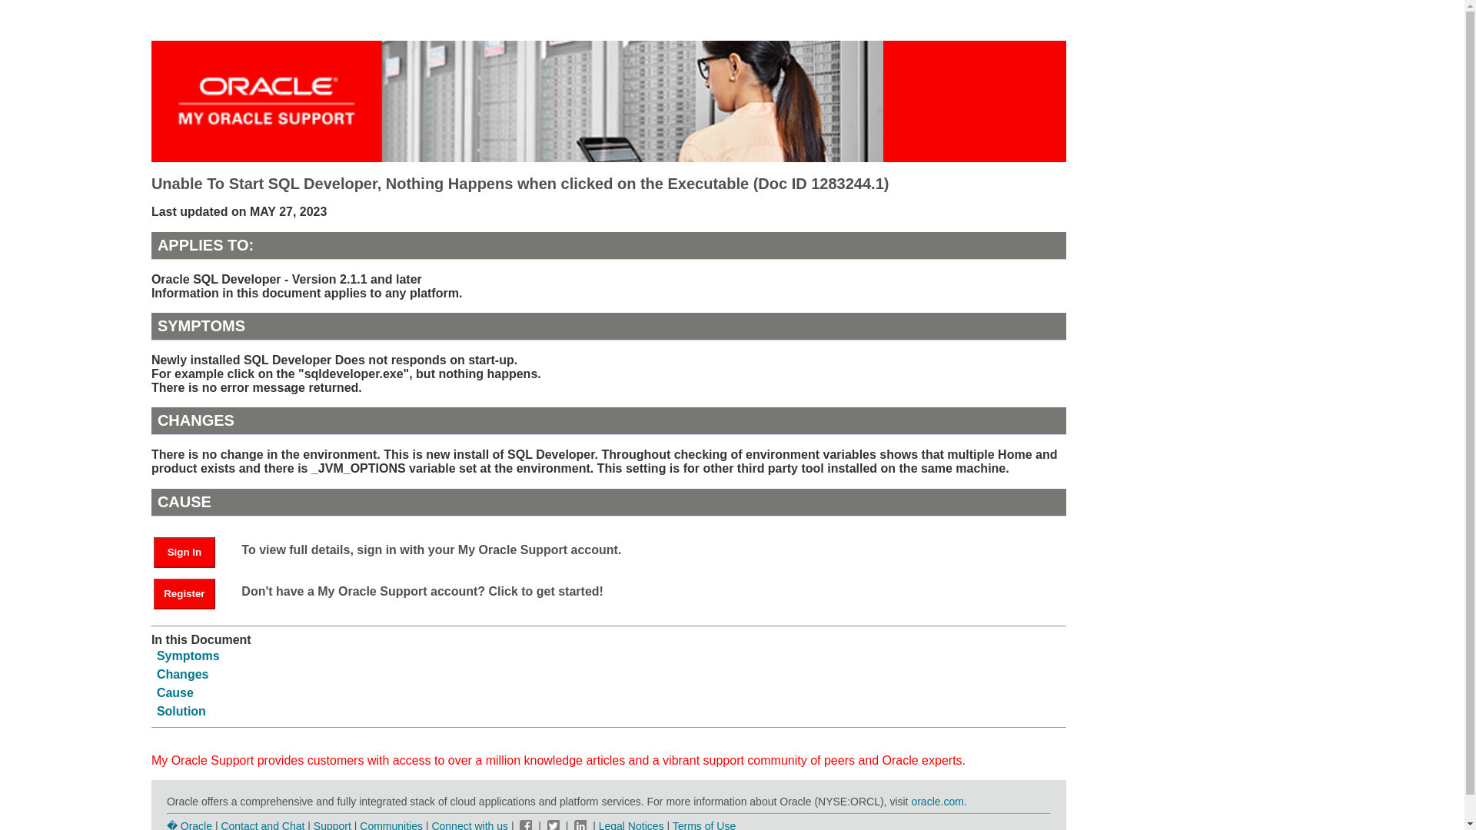 This screenshot has height=830, width=1476. I want to click on Terms of Use, so click(704, 825).